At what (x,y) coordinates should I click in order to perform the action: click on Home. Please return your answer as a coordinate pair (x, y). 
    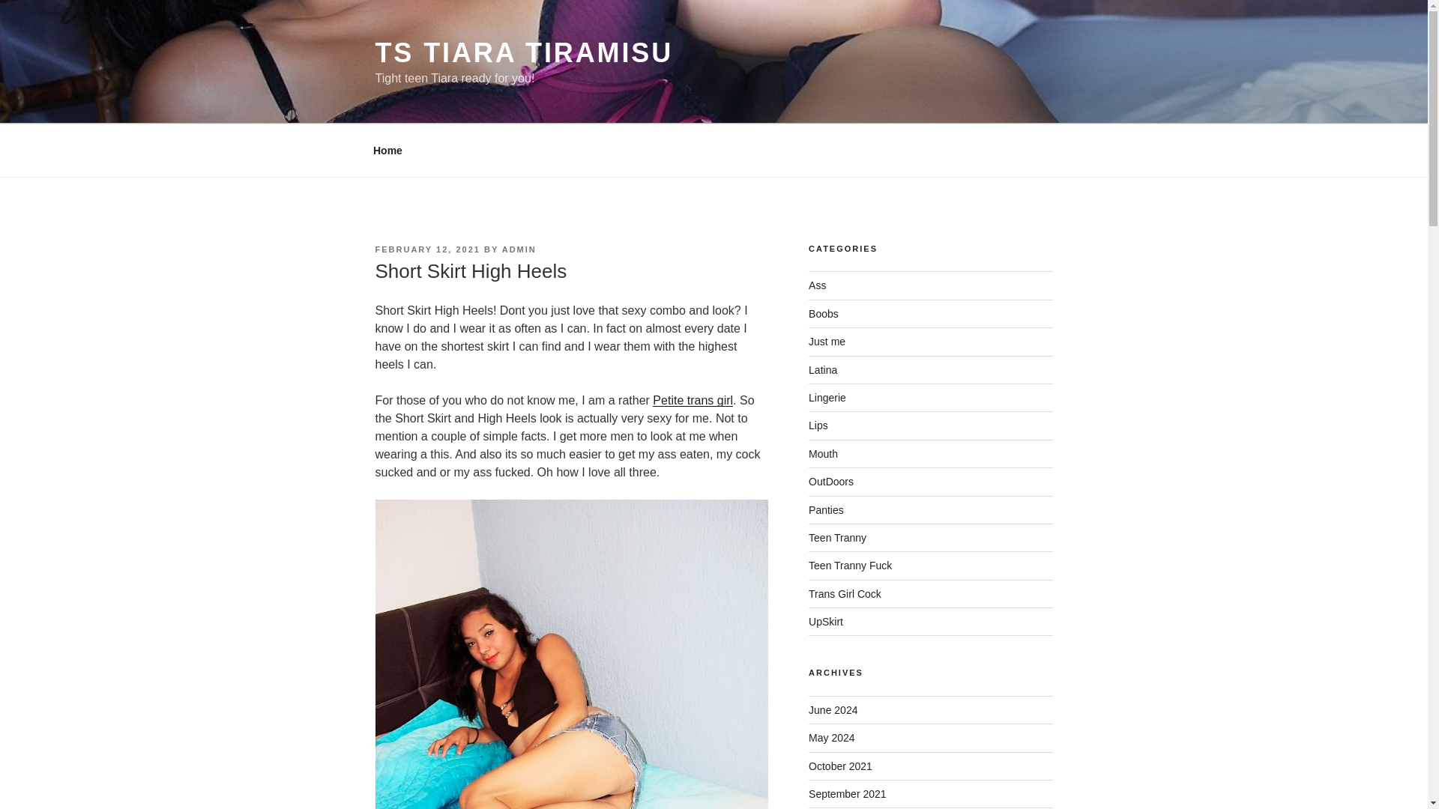
    Looking at the image, I should click on (387, 150).